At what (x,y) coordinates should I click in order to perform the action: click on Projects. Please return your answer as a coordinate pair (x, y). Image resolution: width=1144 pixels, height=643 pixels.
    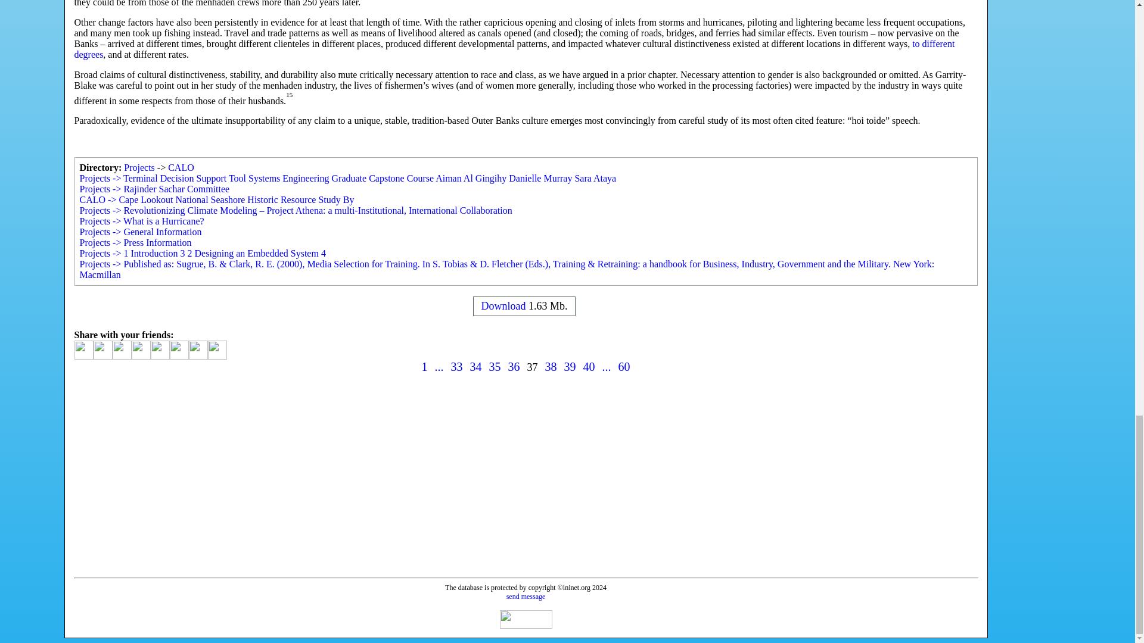
    Looking at the image, I should click on (139, 168).